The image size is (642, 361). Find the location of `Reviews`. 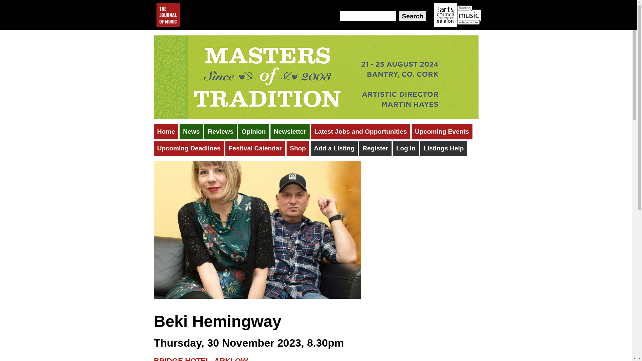

Reviews is located at coordinates (220, 132).